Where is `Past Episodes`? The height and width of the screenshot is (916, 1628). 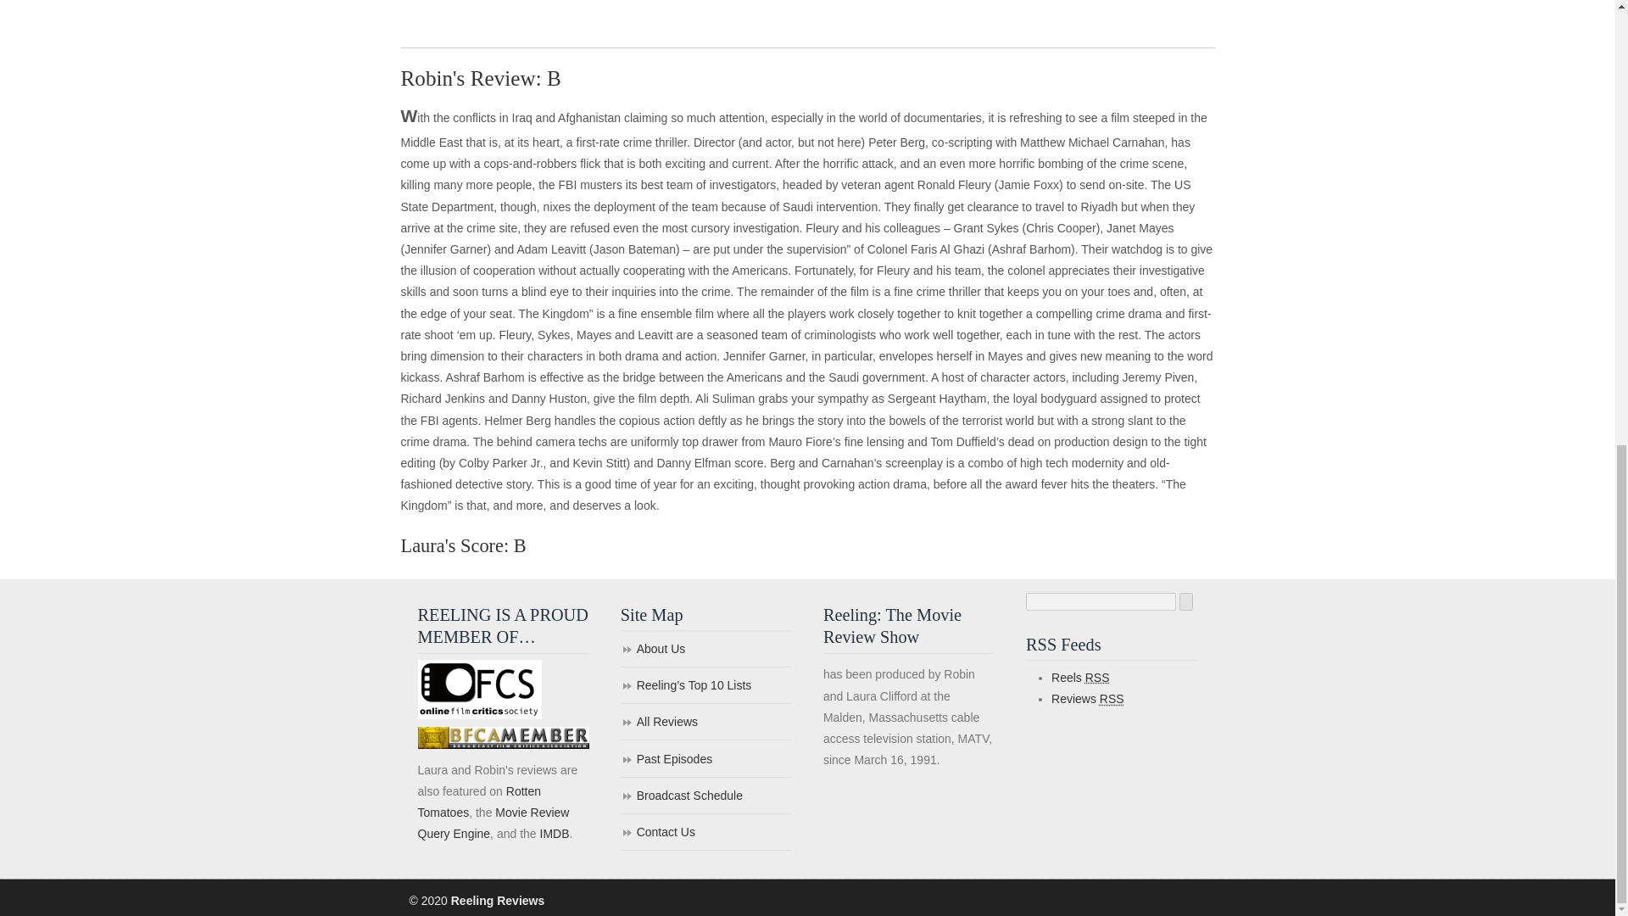 Past Episodes is located at coordinates (705, 760).